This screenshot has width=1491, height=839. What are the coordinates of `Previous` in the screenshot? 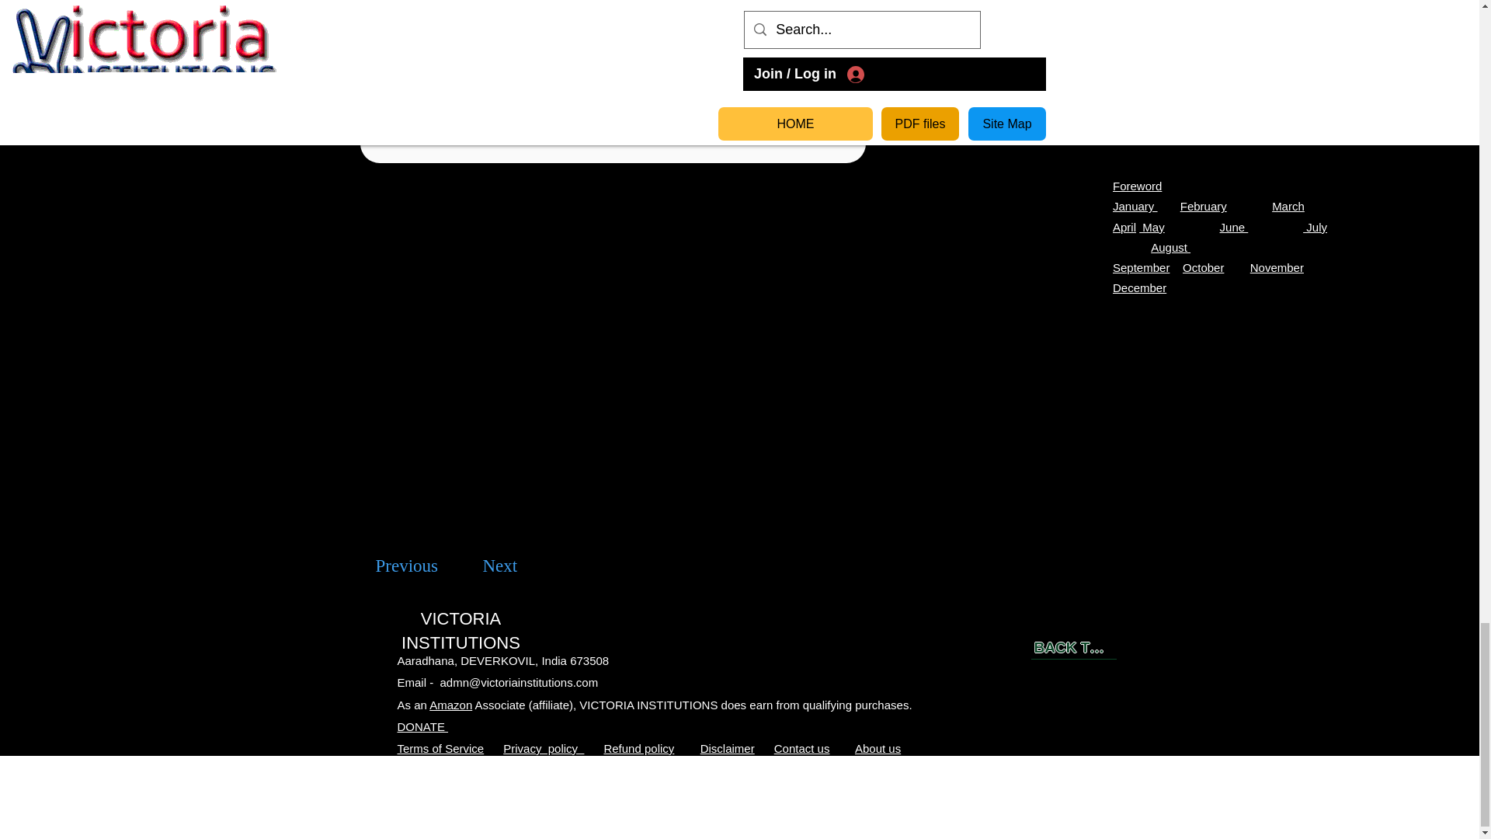 It's located at (407, 566).